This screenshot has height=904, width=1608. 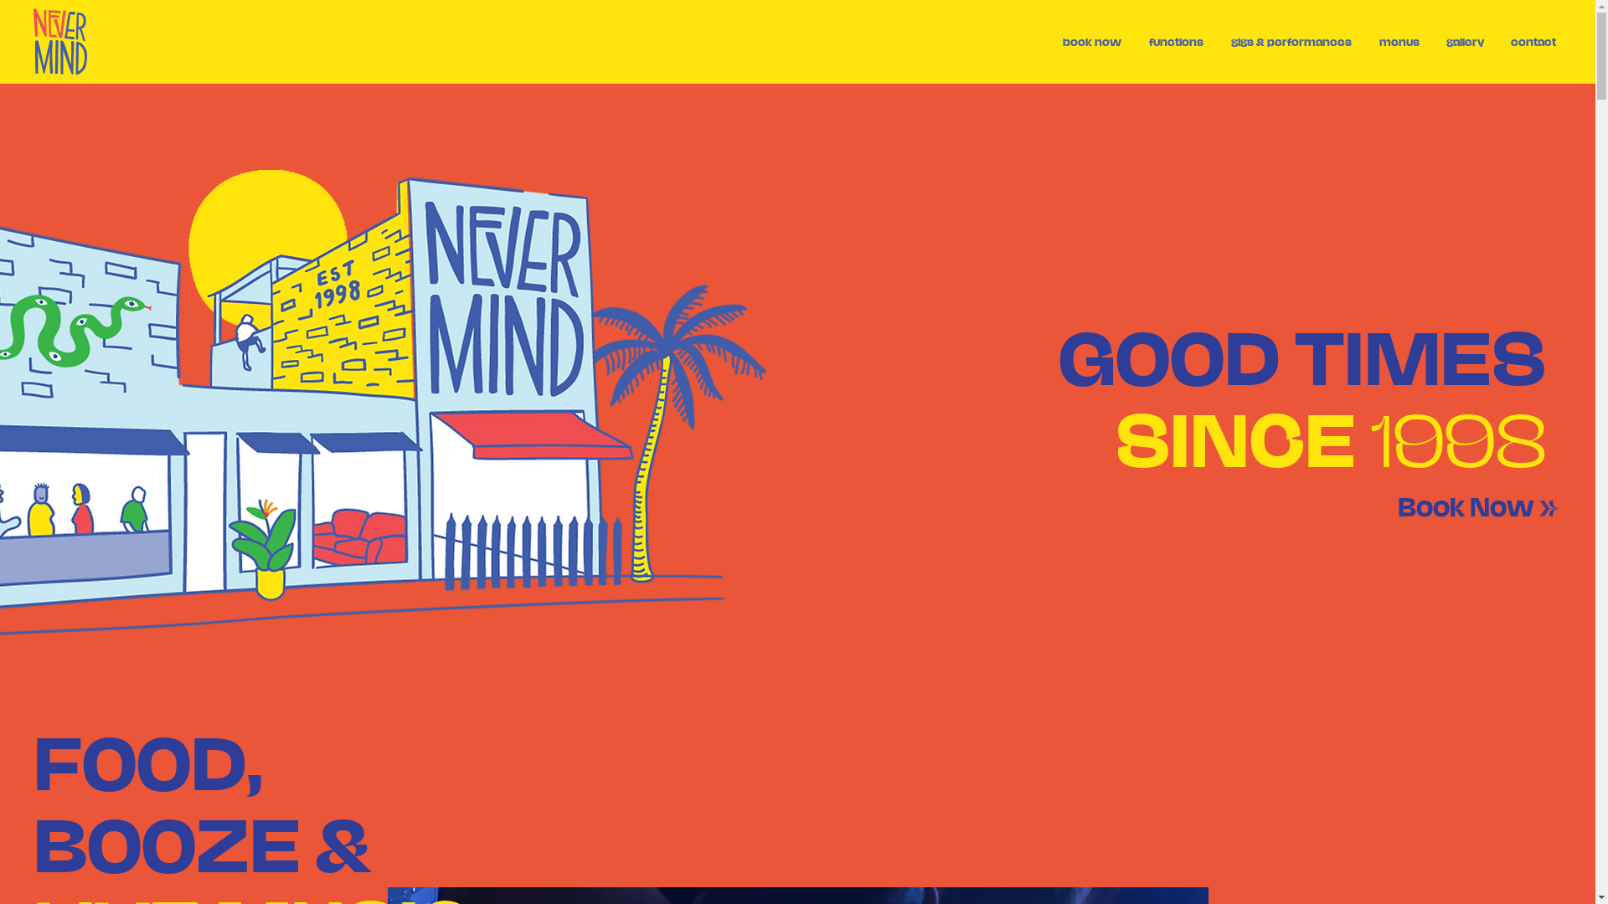 What do you see at coordinates (1466, 41) in the screenshot?
I see `gallery` at bounding box center [1466, 41].